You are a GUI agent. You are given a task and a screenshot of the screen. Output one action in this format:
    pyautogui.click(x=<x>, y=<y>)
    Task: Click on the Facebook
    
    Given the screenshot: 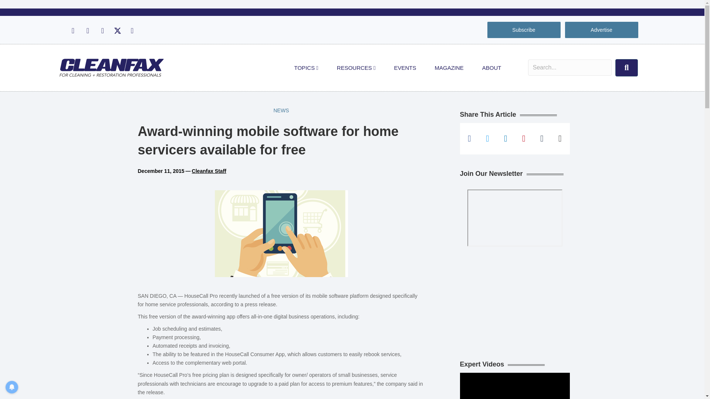 What is the action you would take?
    pyautogui.click(x=72, y=31)
    